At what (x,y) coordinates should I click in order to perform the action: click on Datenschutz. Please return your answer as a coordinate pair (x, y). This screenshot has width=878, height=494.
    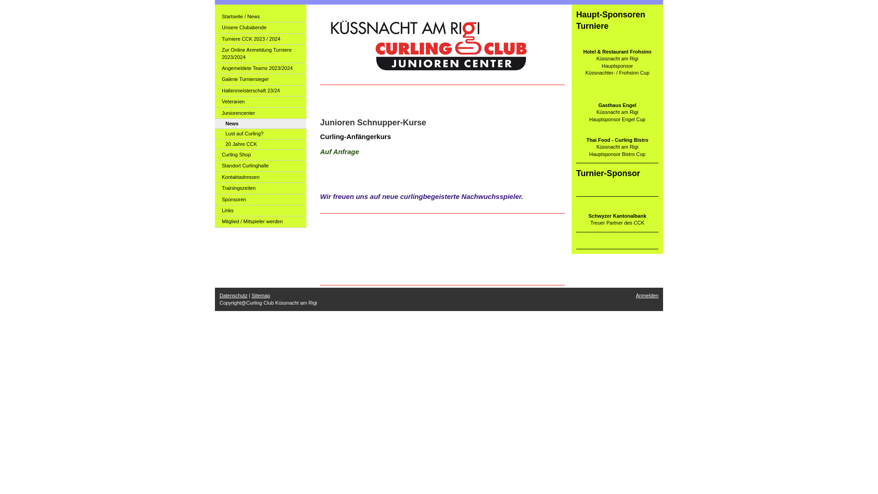
    Looking at the image, I should click on (233, 295).